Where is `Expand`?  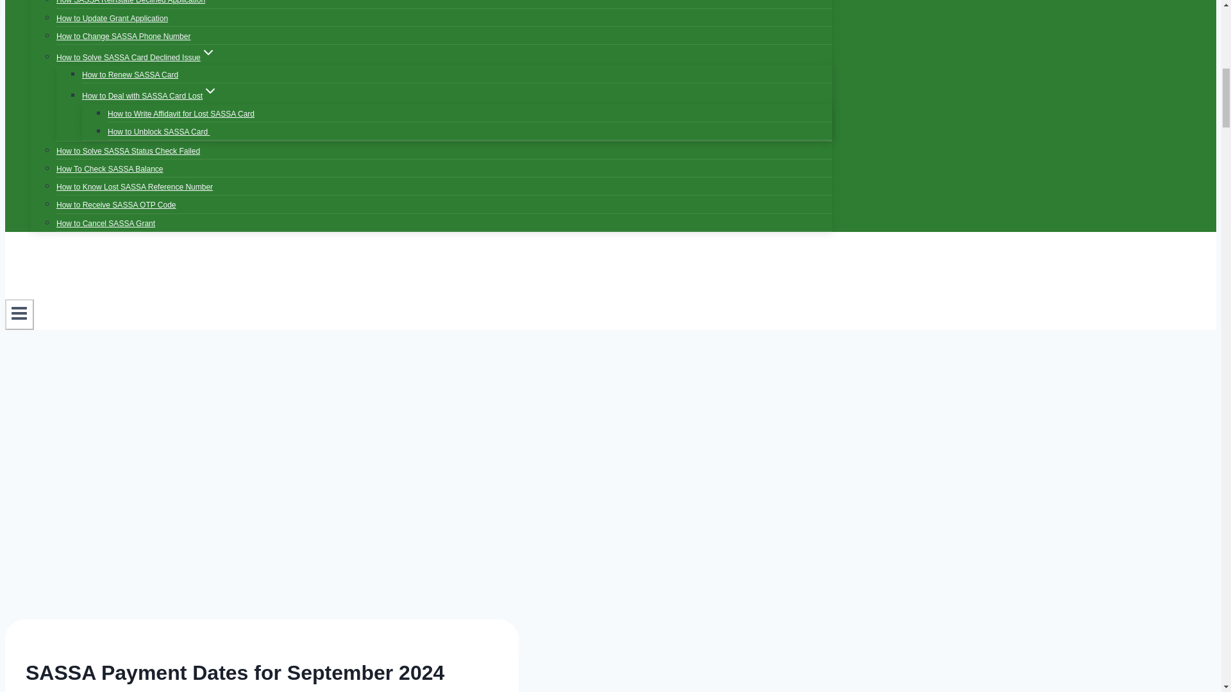 Expand is located at coordinates (210, 91).